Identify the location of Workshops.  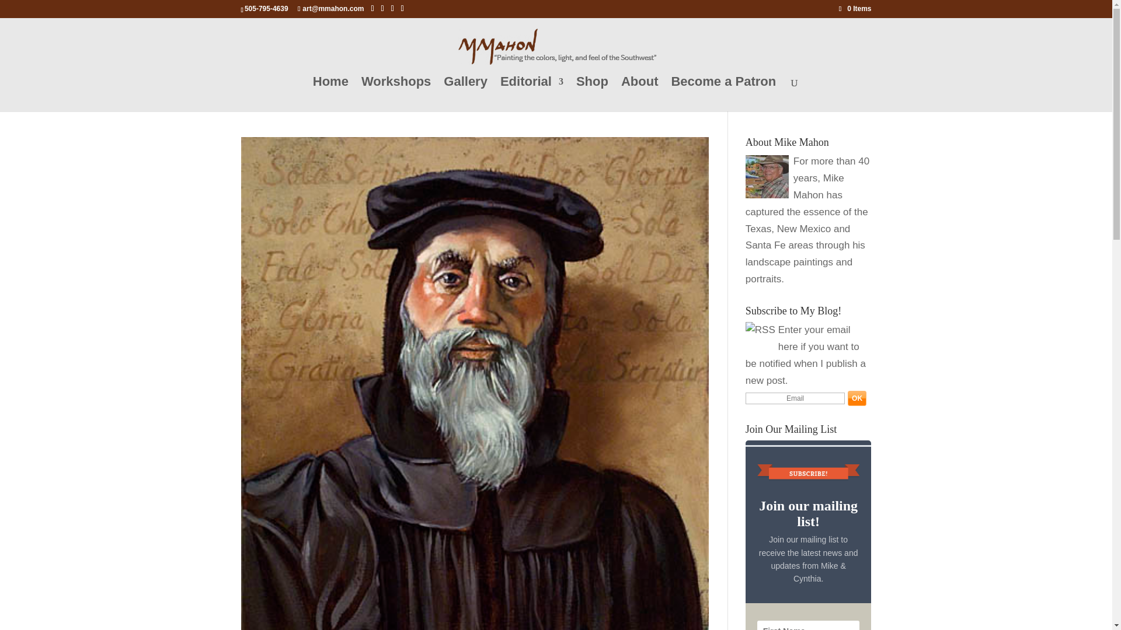
(396, 94).